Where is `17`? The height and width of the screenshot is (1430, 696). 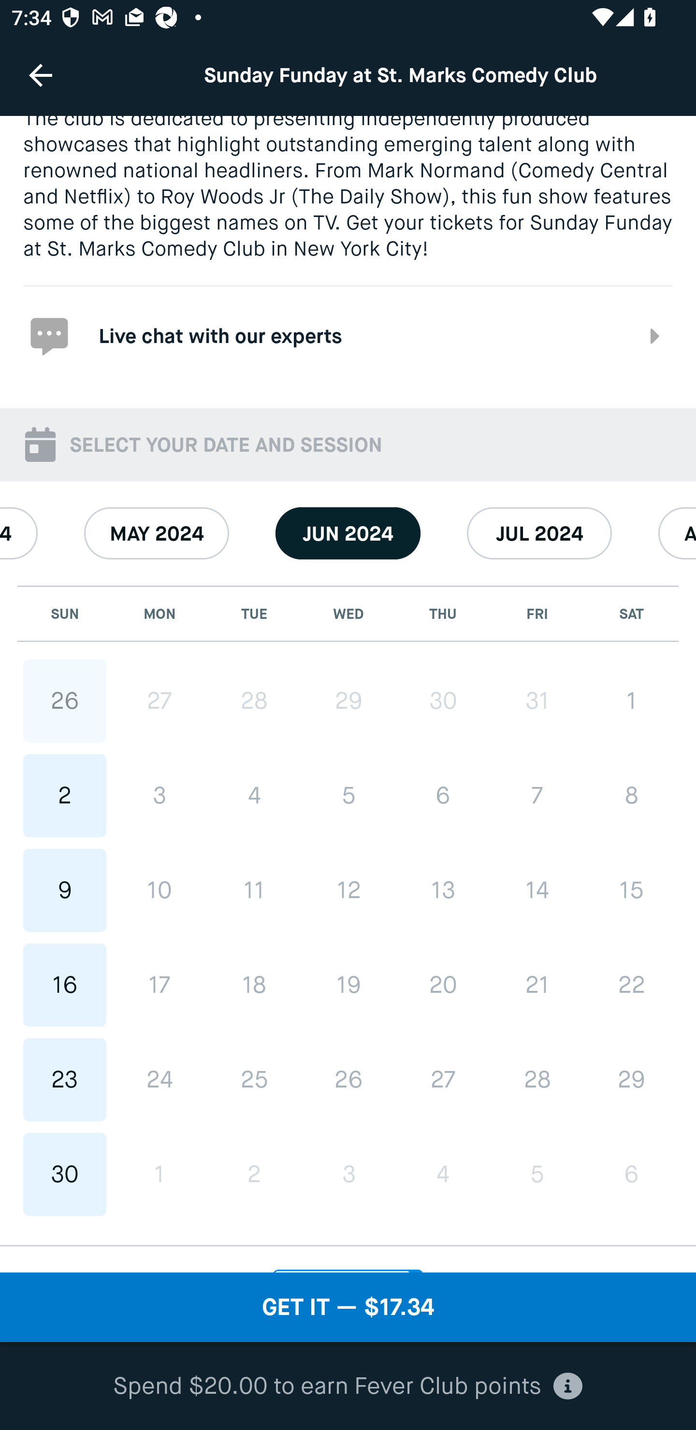 17 is located at coordinates (159, 985).